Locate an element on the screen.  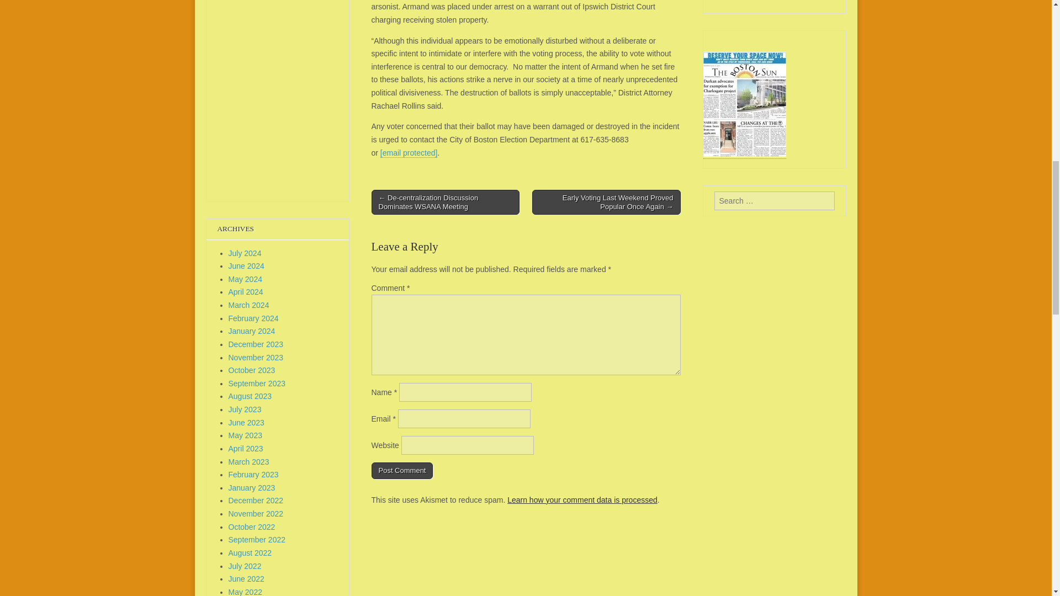
Learn how your comment data is processed is located at coordinates (582, 499).